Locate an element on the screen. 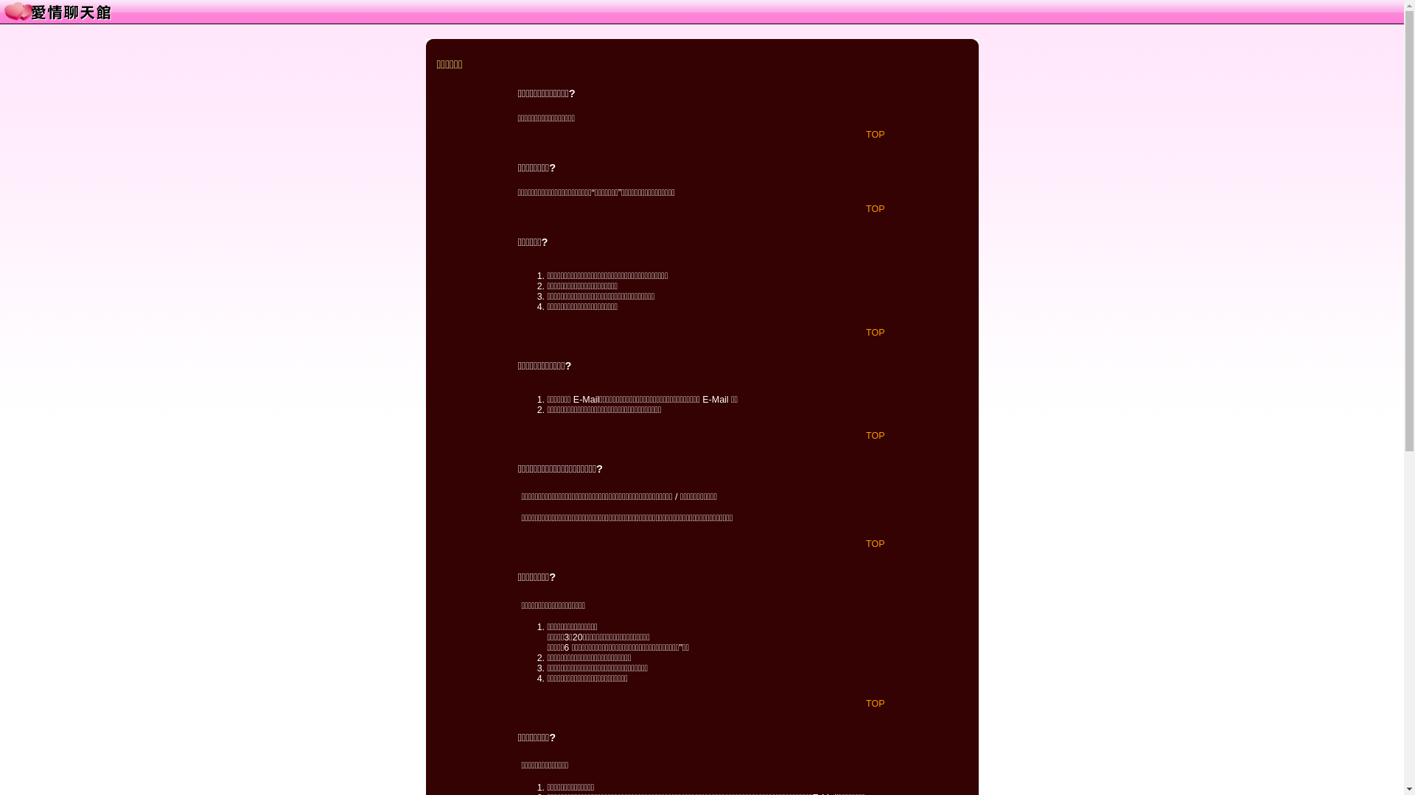 The height and width of the screenshot is (795, 1415). TOP is located at coordinates (876, 704).